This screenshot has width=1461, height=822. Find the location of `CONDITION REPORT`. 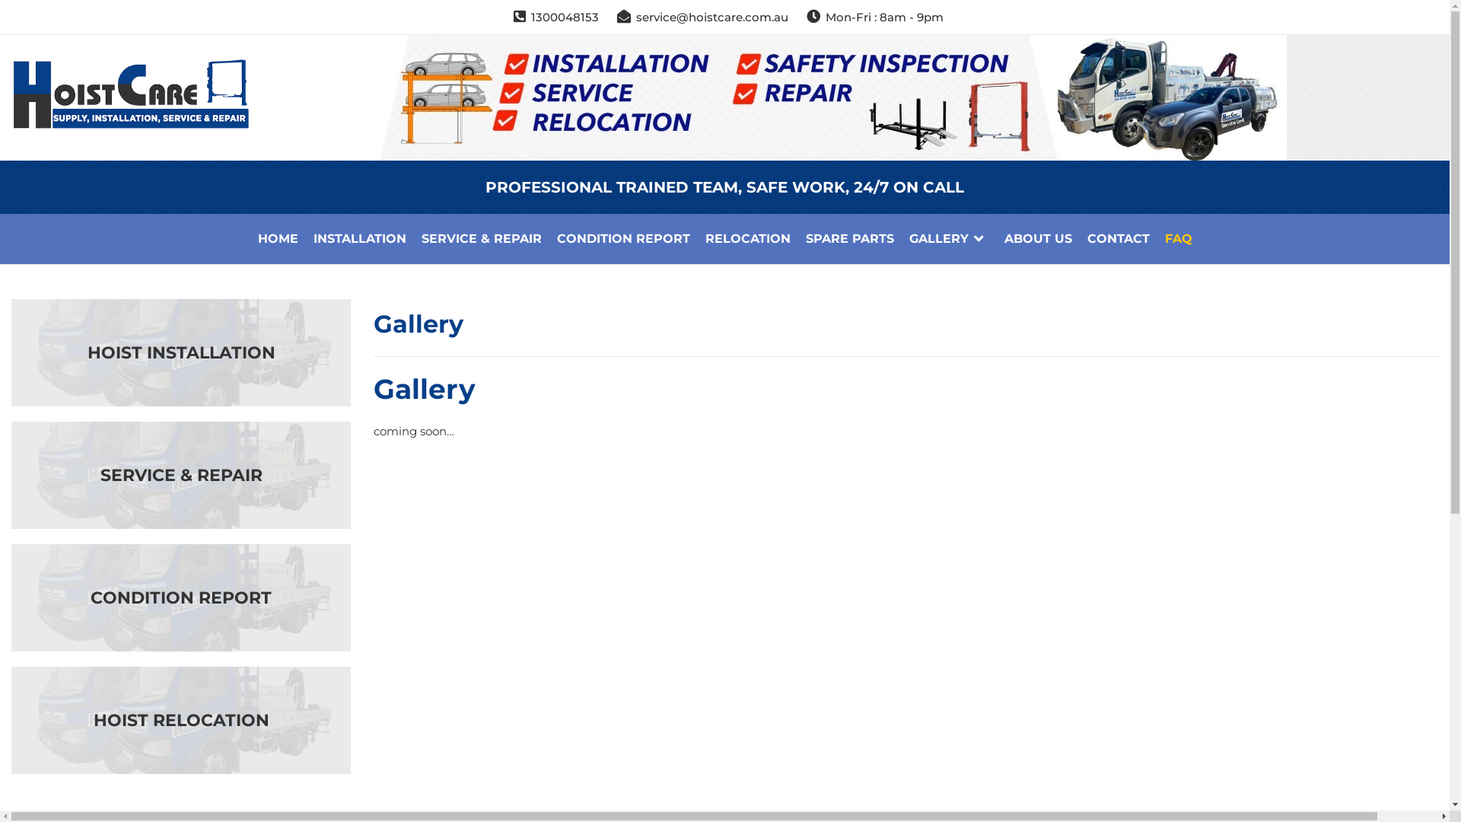

CONDITION REPORT is located at coordinates (181, 598).